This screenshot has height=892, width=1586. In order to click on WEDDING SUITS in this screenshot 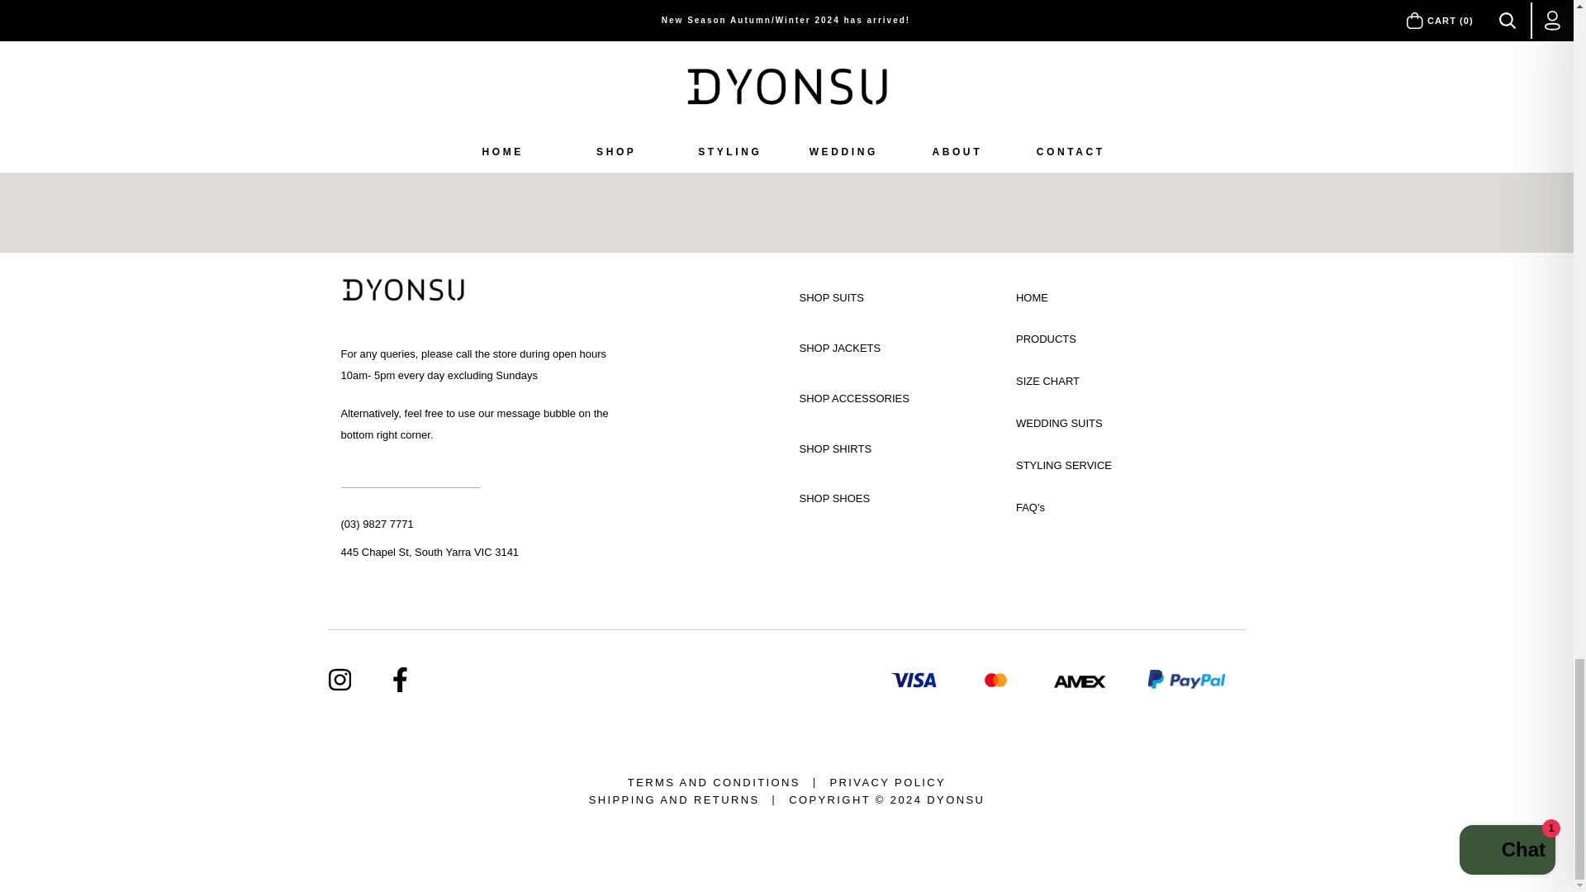, I will do `click(1125, 424)`.